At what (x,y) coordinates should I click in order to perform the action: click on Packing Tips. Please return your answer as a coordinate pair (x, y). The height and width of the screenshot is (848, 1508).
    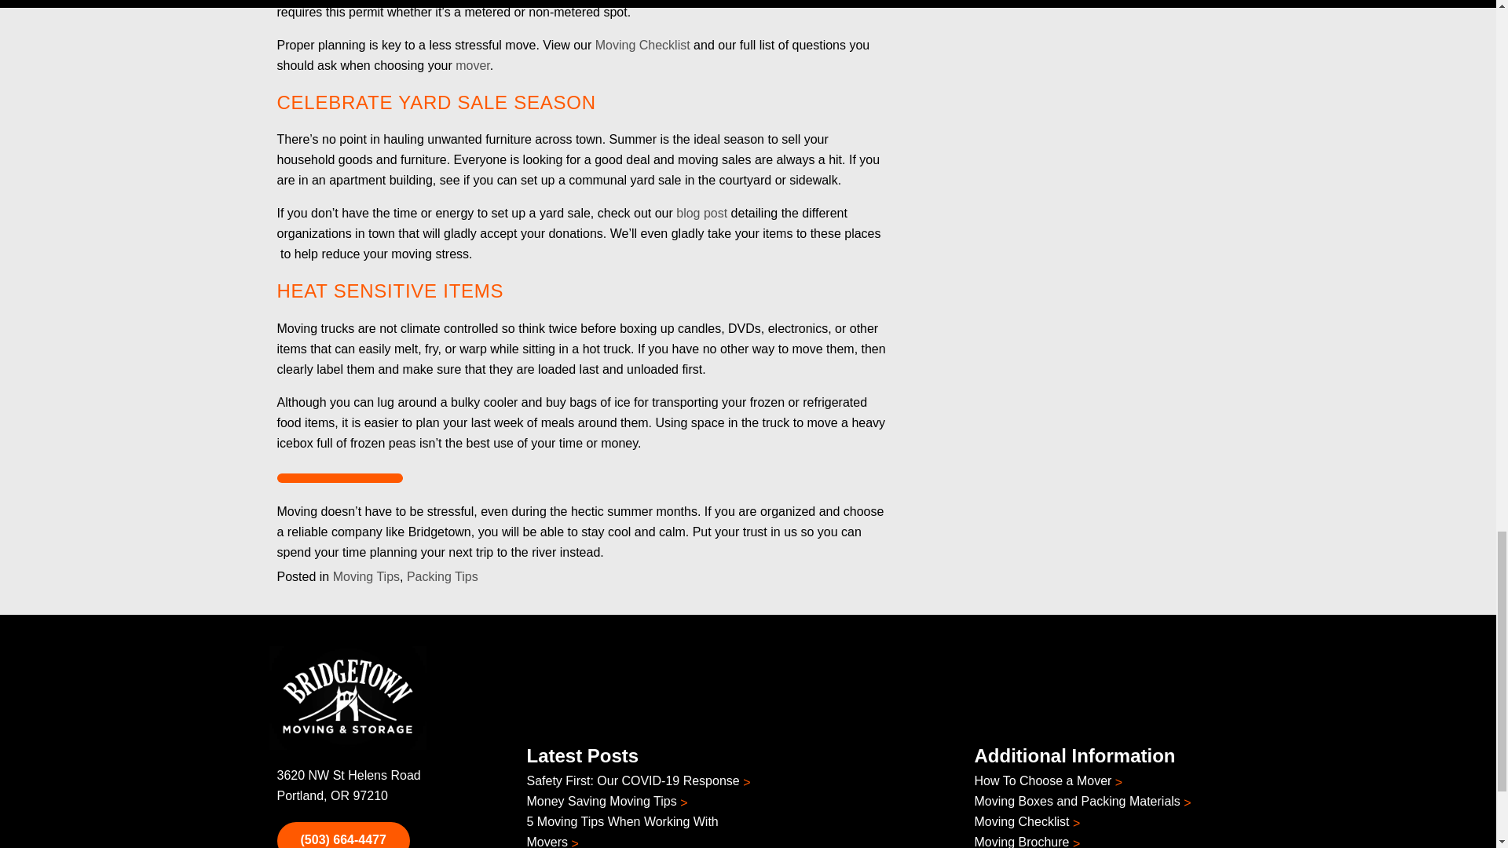
    Looking at the image, I should click on (442, 576).